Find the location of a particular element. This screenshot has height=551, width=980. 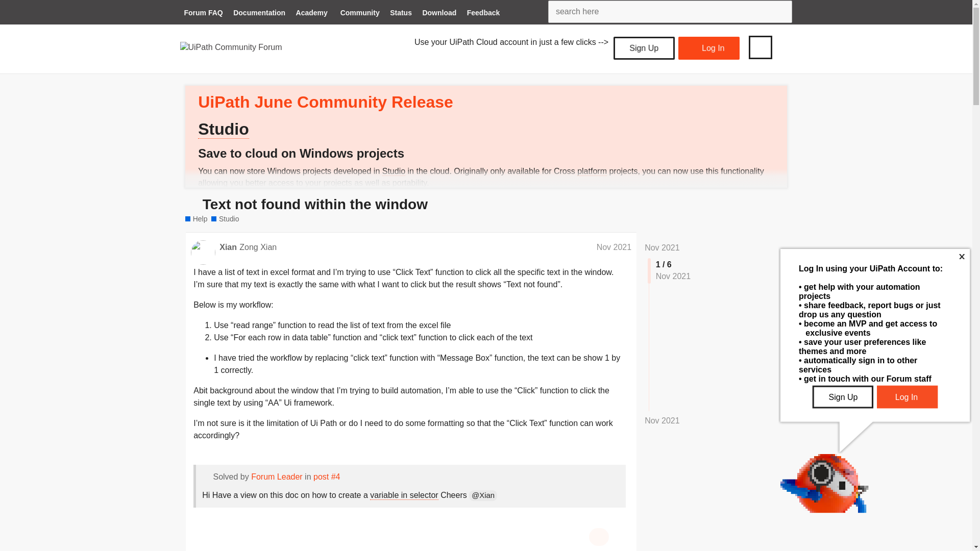

Documentation is located at coordinates (259, 14).